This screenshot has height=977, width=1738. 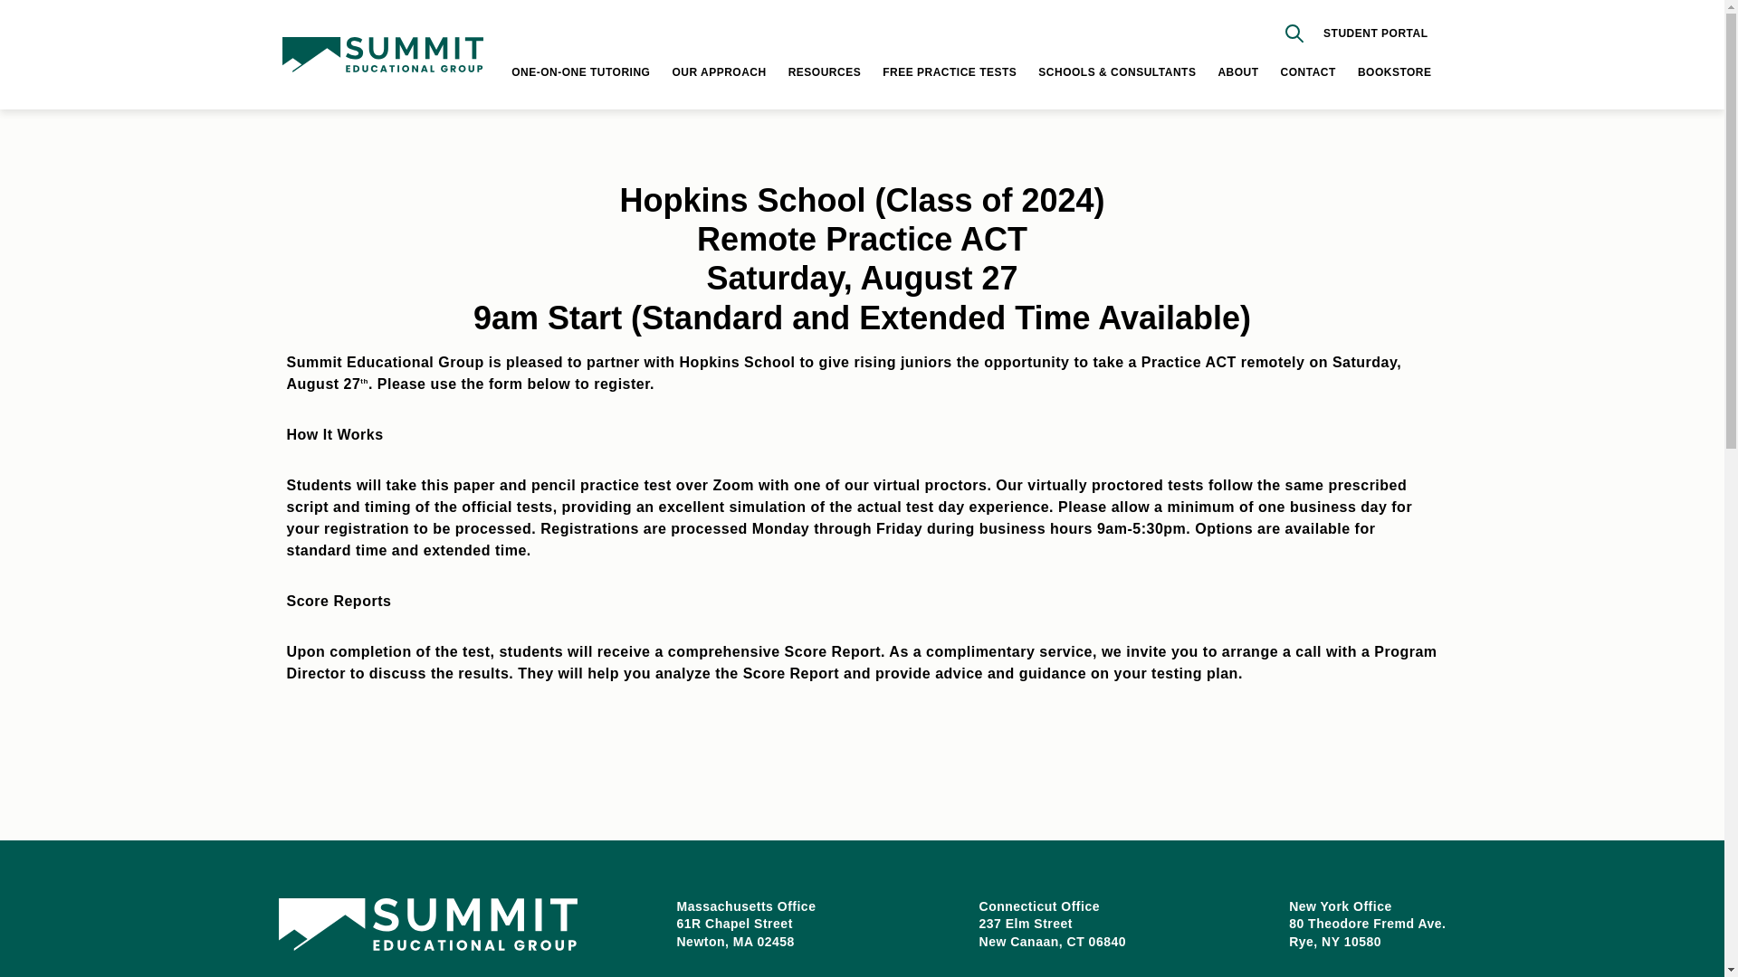 What do you see at coordinates (826, 72) in the screenshot?
I see `RESOURCES` at bounding box center [826, 72].